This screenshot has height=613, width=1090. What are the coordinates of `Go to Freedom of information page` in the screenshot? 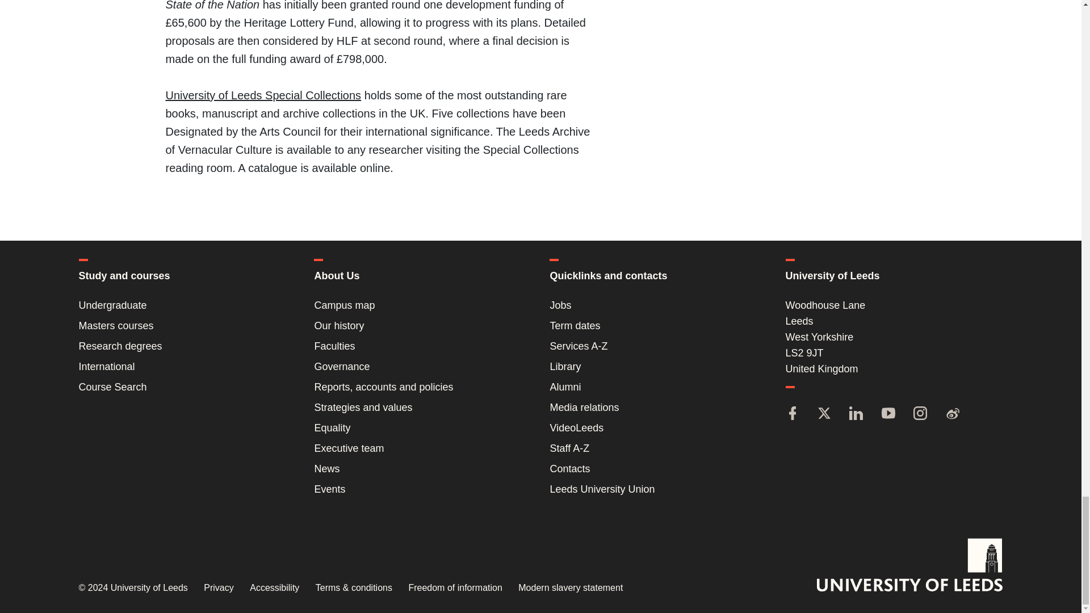 It's located at (454, 588).